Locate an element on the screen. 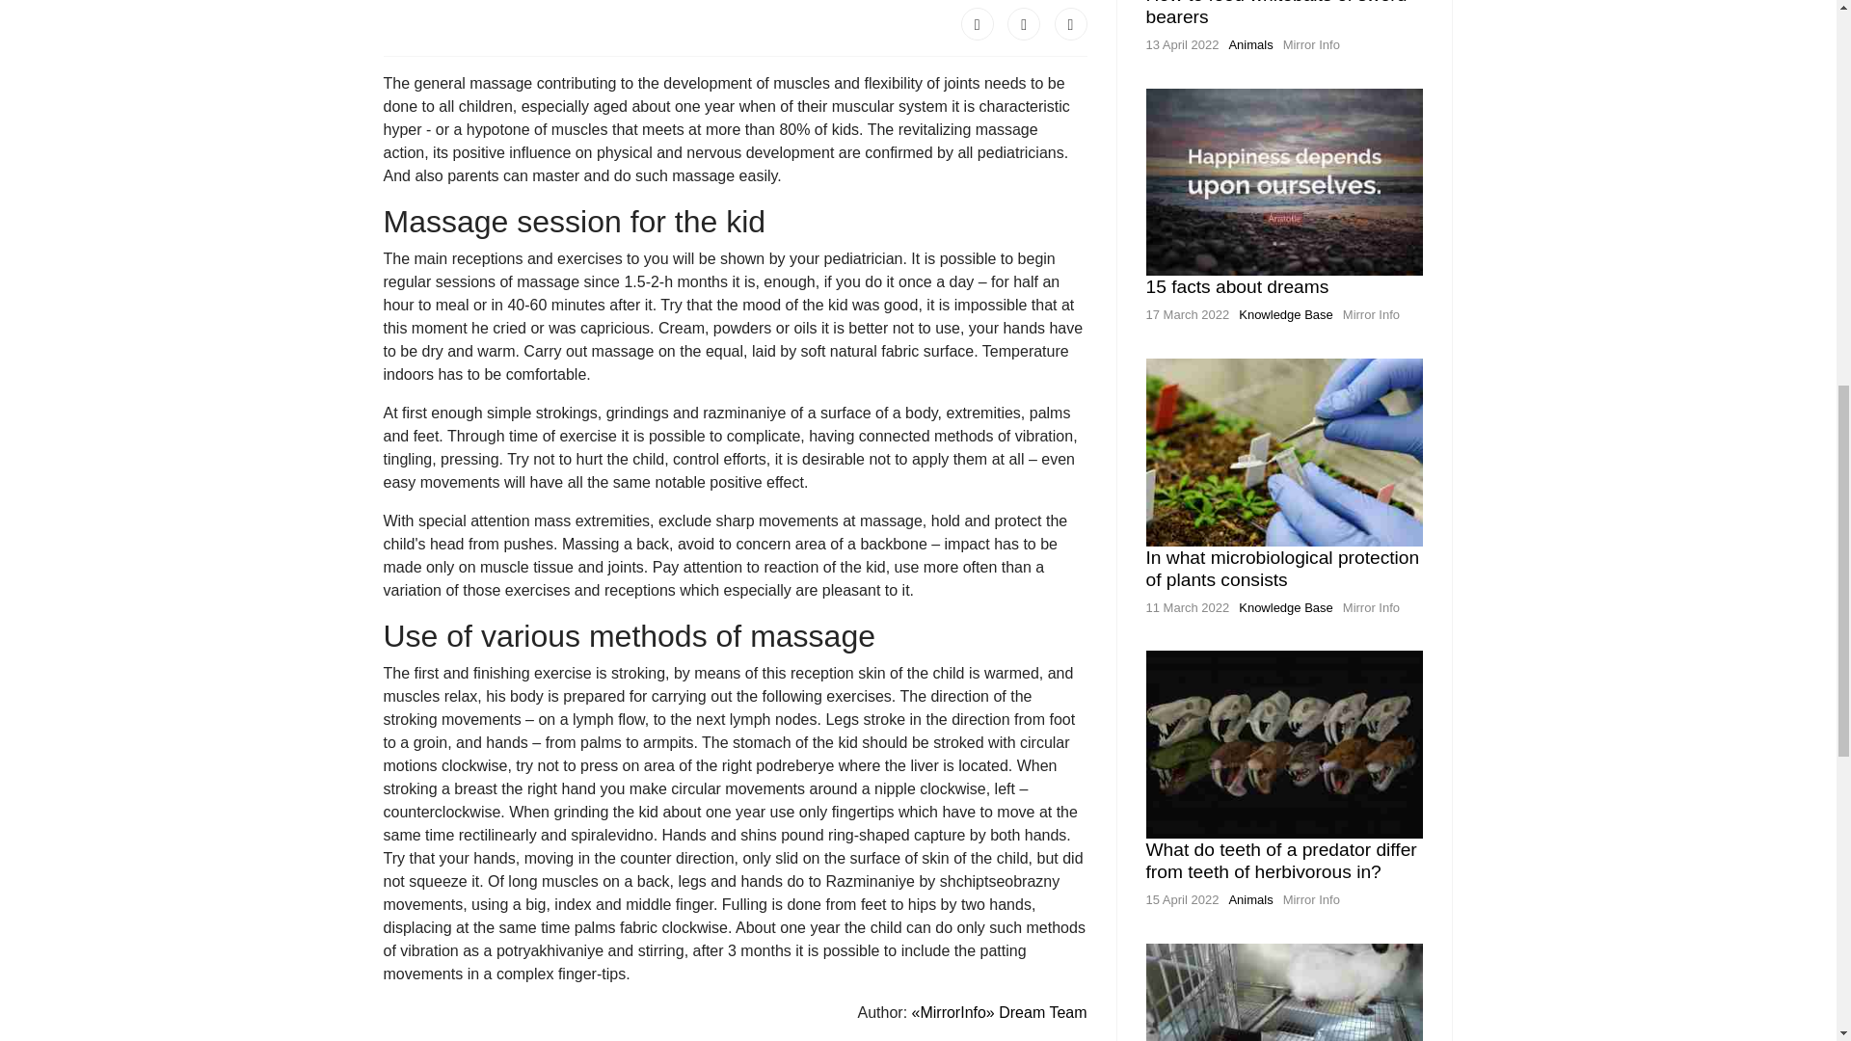  How to feed whitebaits of sword-bearers is located at coordinates (1278, 13).